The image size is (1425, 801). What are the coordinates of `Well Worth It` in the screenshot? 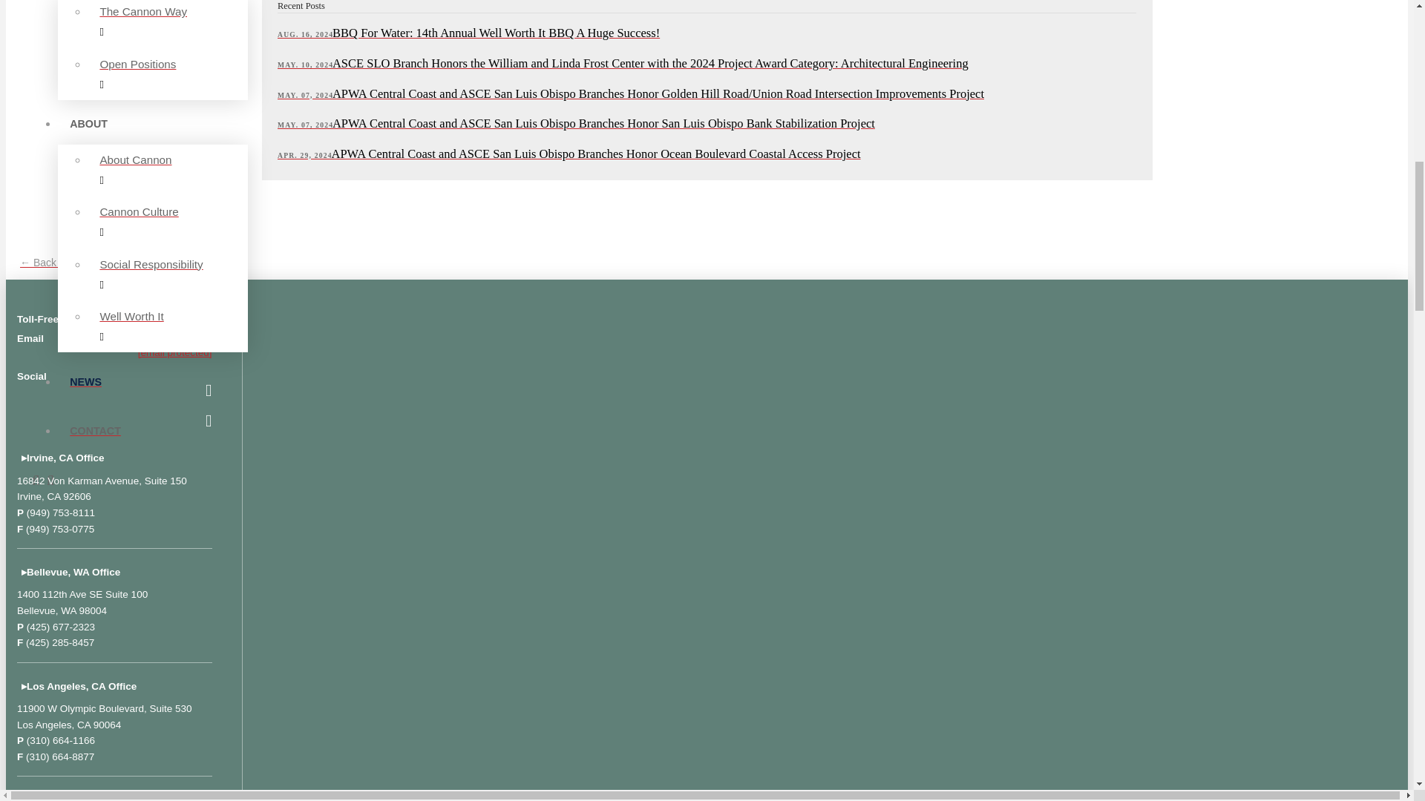 It's located at (168, 326).